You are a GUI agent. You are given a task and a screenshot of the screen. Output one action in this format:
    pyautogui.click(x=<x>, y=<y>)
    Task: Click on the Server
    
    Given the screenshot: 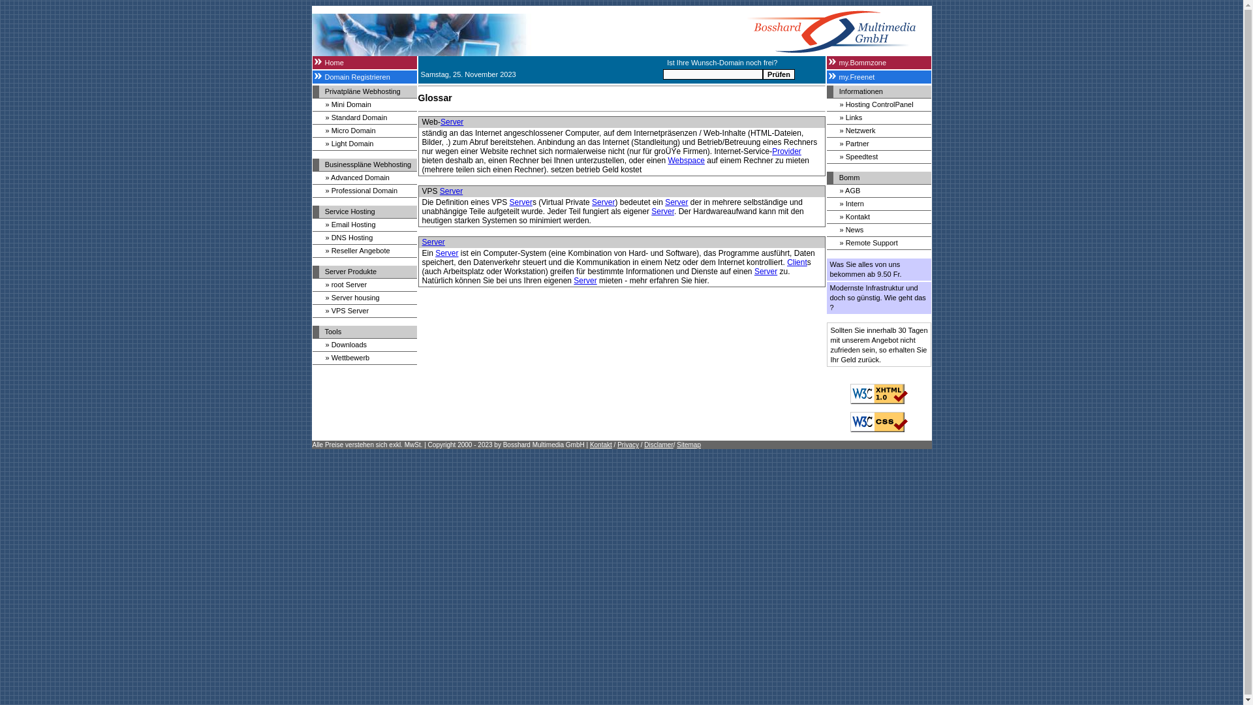 What is the action you would take?
    pyautogui.click(x=766, y=272)
    